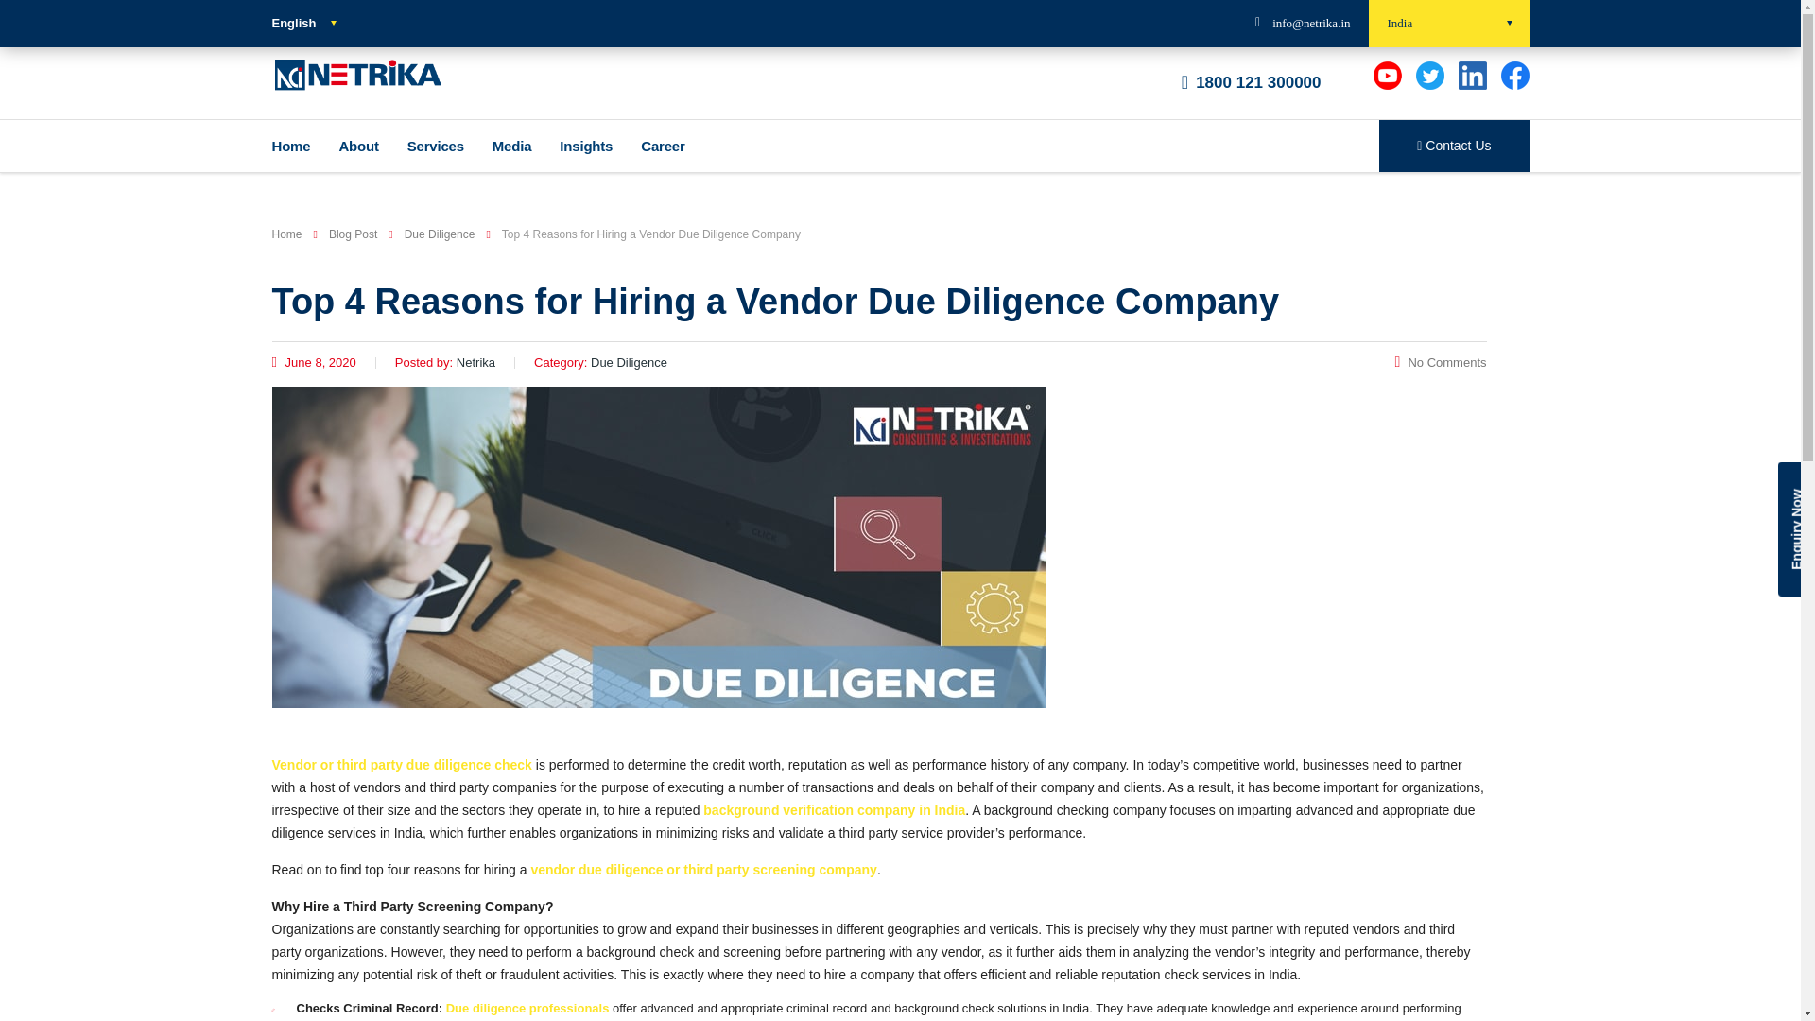  Describe the element at coordinates (357, 146) in the screenshot. I see `About` at that location.